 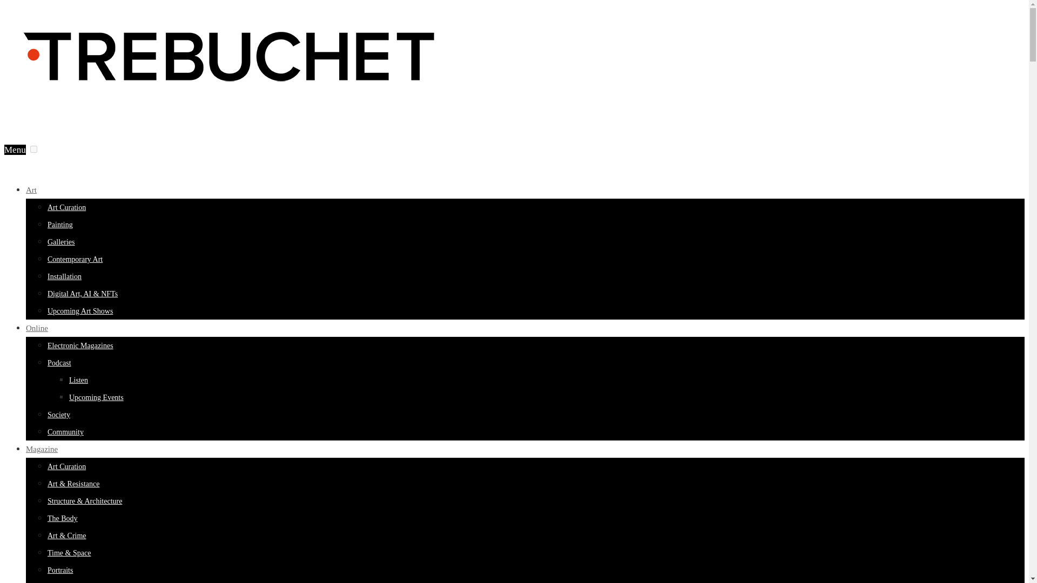 What do you see at coordinates (75, 259) in the screenshot?
I see `Contemporary Art` at bounding box center [75, 259].